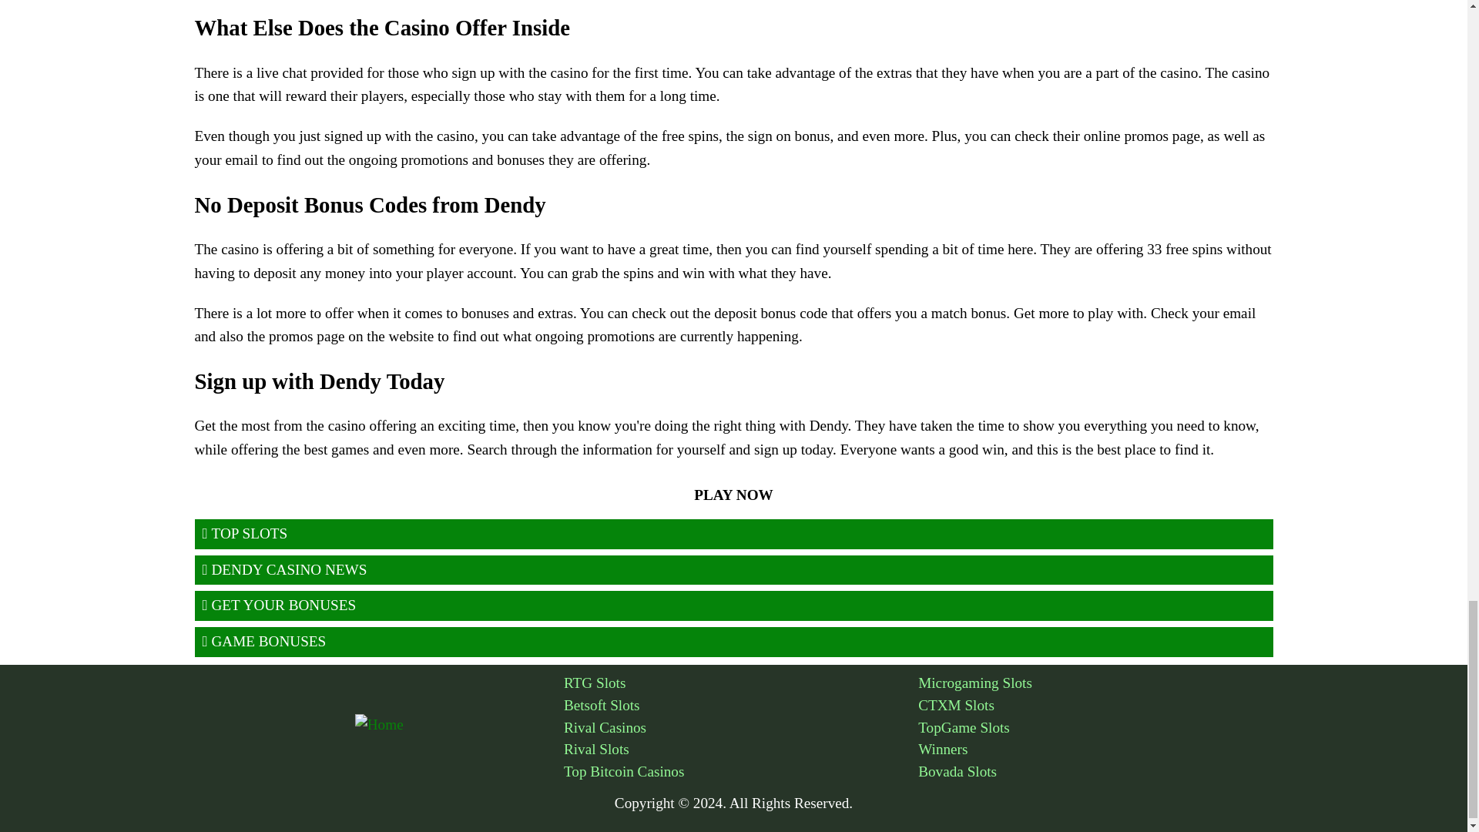  I want to click on CTXM Slots, so click(1095, 706).